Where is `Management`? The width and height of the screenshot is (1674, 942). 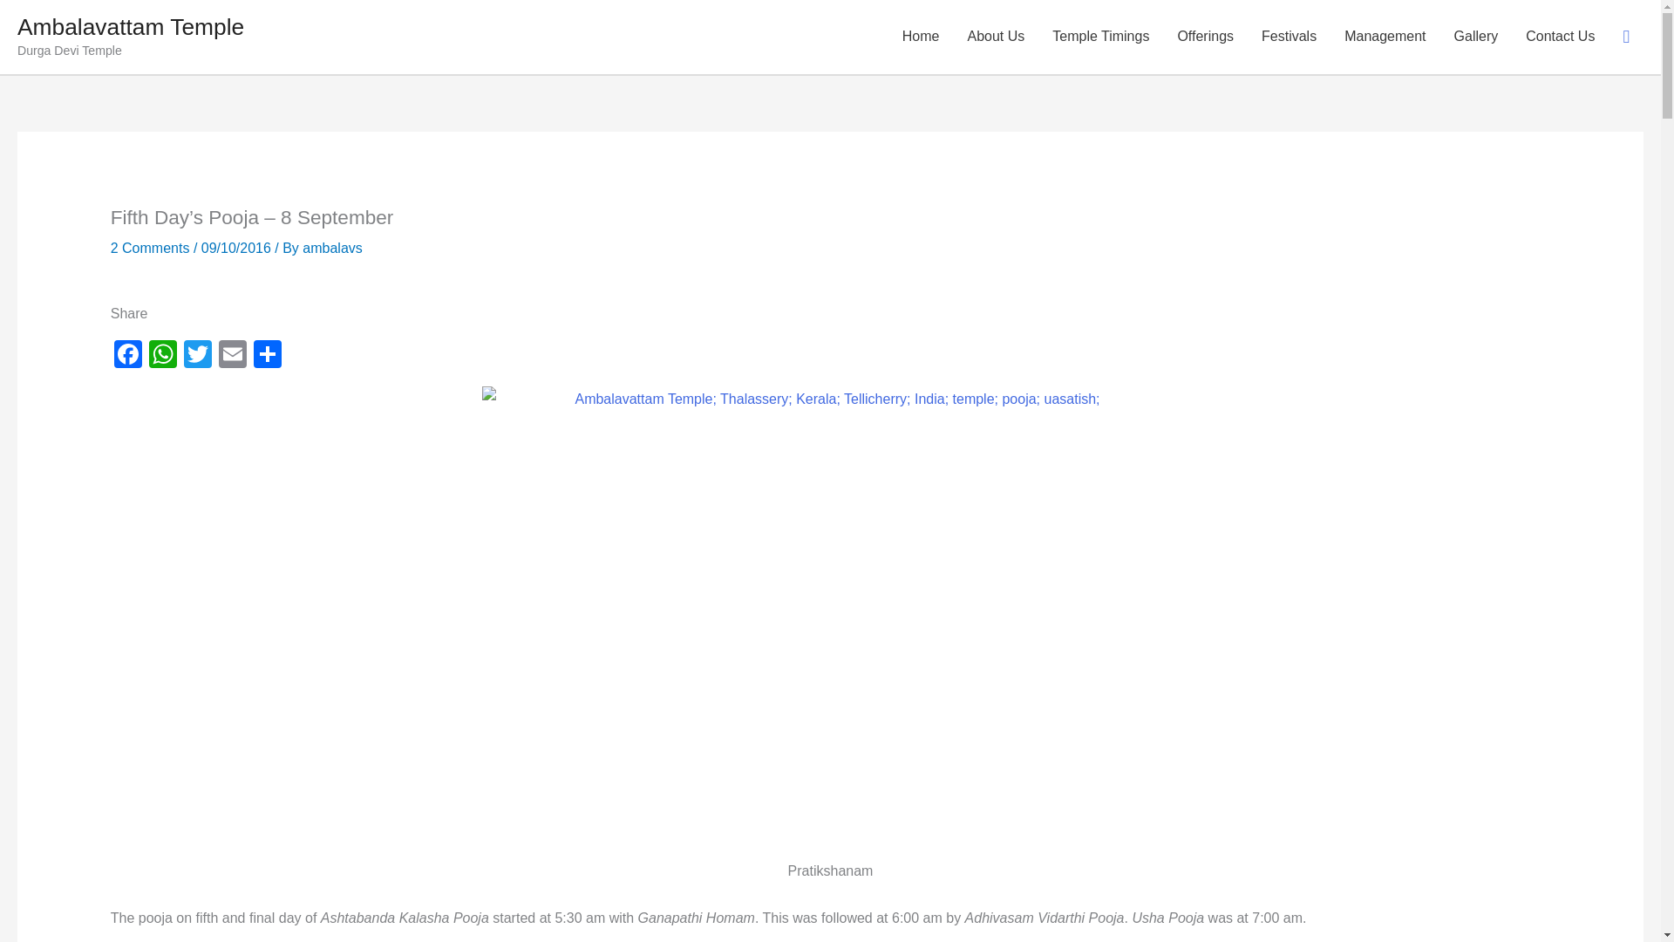 Management is located at coordinates (1385, 37).